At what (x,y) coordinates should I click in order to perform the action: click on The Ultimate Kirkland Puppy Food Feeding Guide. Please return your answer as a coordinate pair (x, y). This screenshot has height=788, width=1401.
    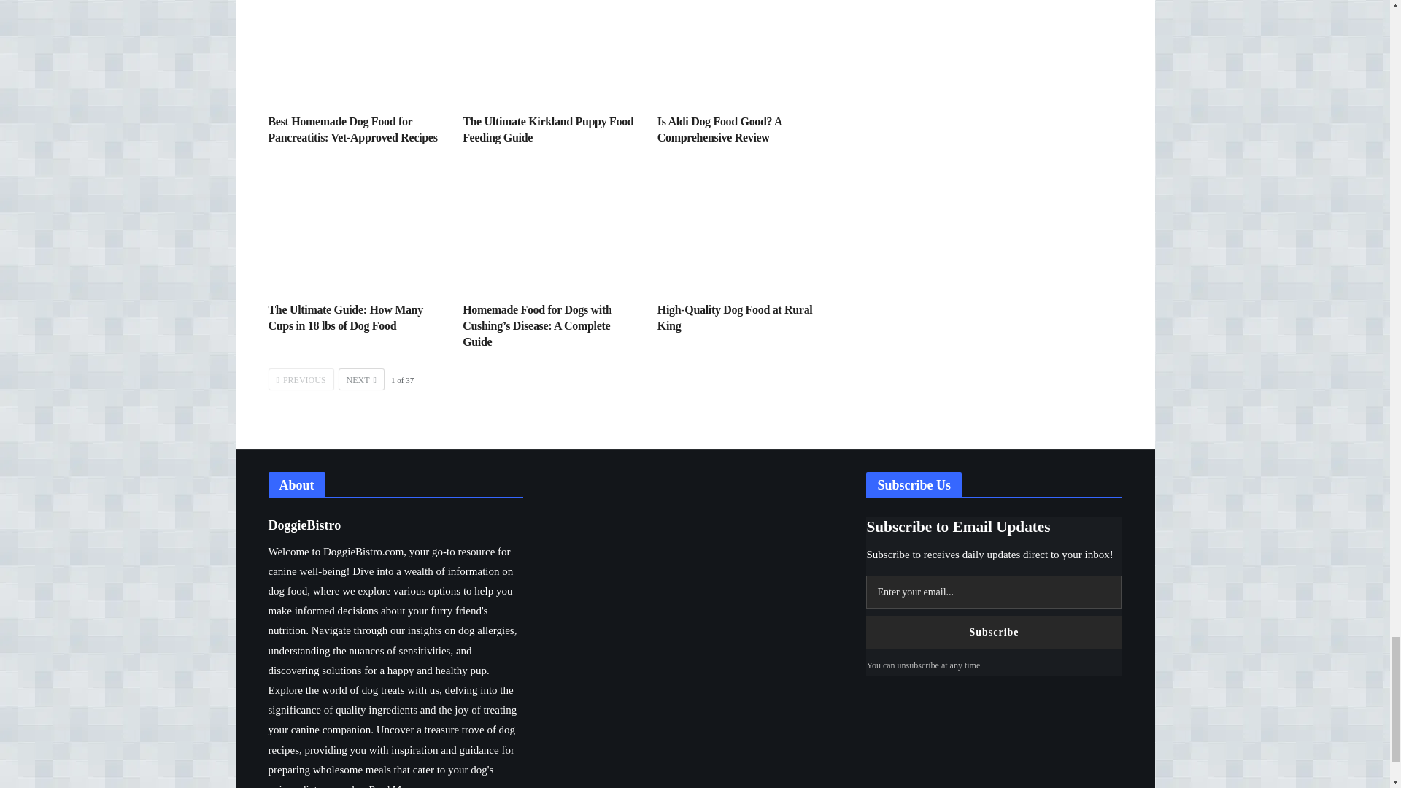
    Looking at the image, I should click on (549, 51).